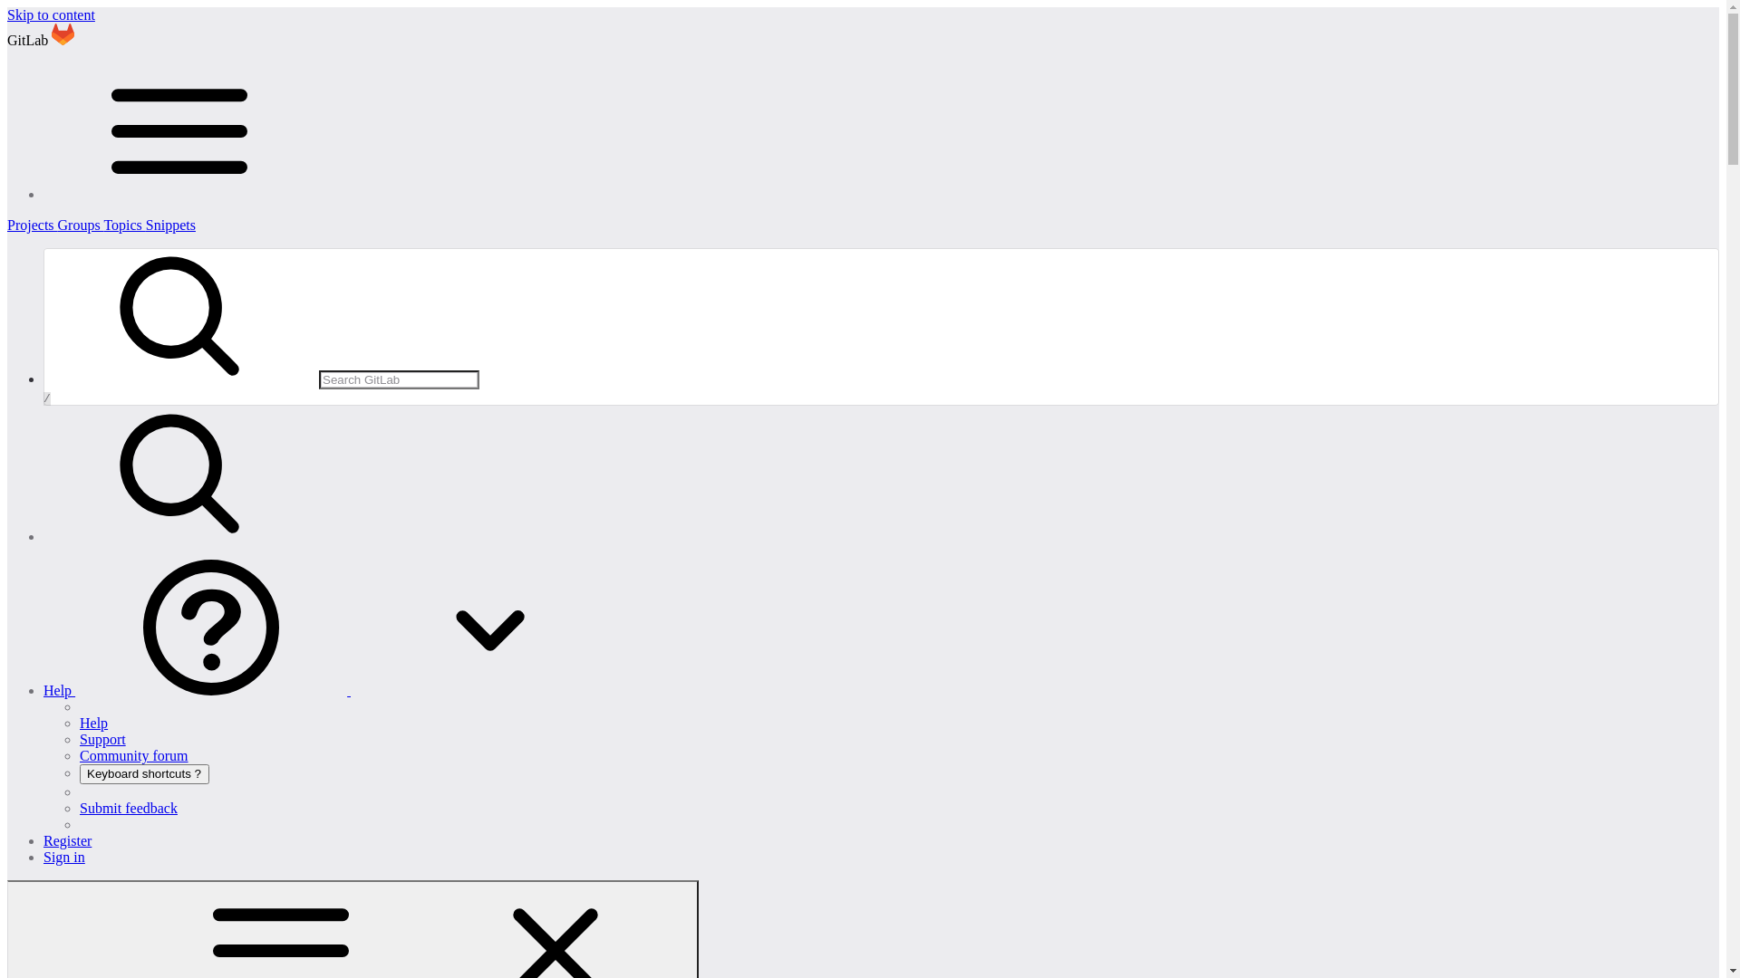 Image resolution: width=1740 pixels, height=978 pixels. Describe the element at coordinates (33, 225) in the screenshot. I see `Projects` at that location.